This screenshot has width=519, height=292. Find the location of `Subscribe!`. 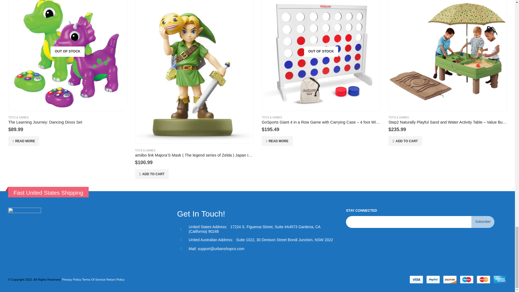

Subscribe! is located at coordinates (483, 222).